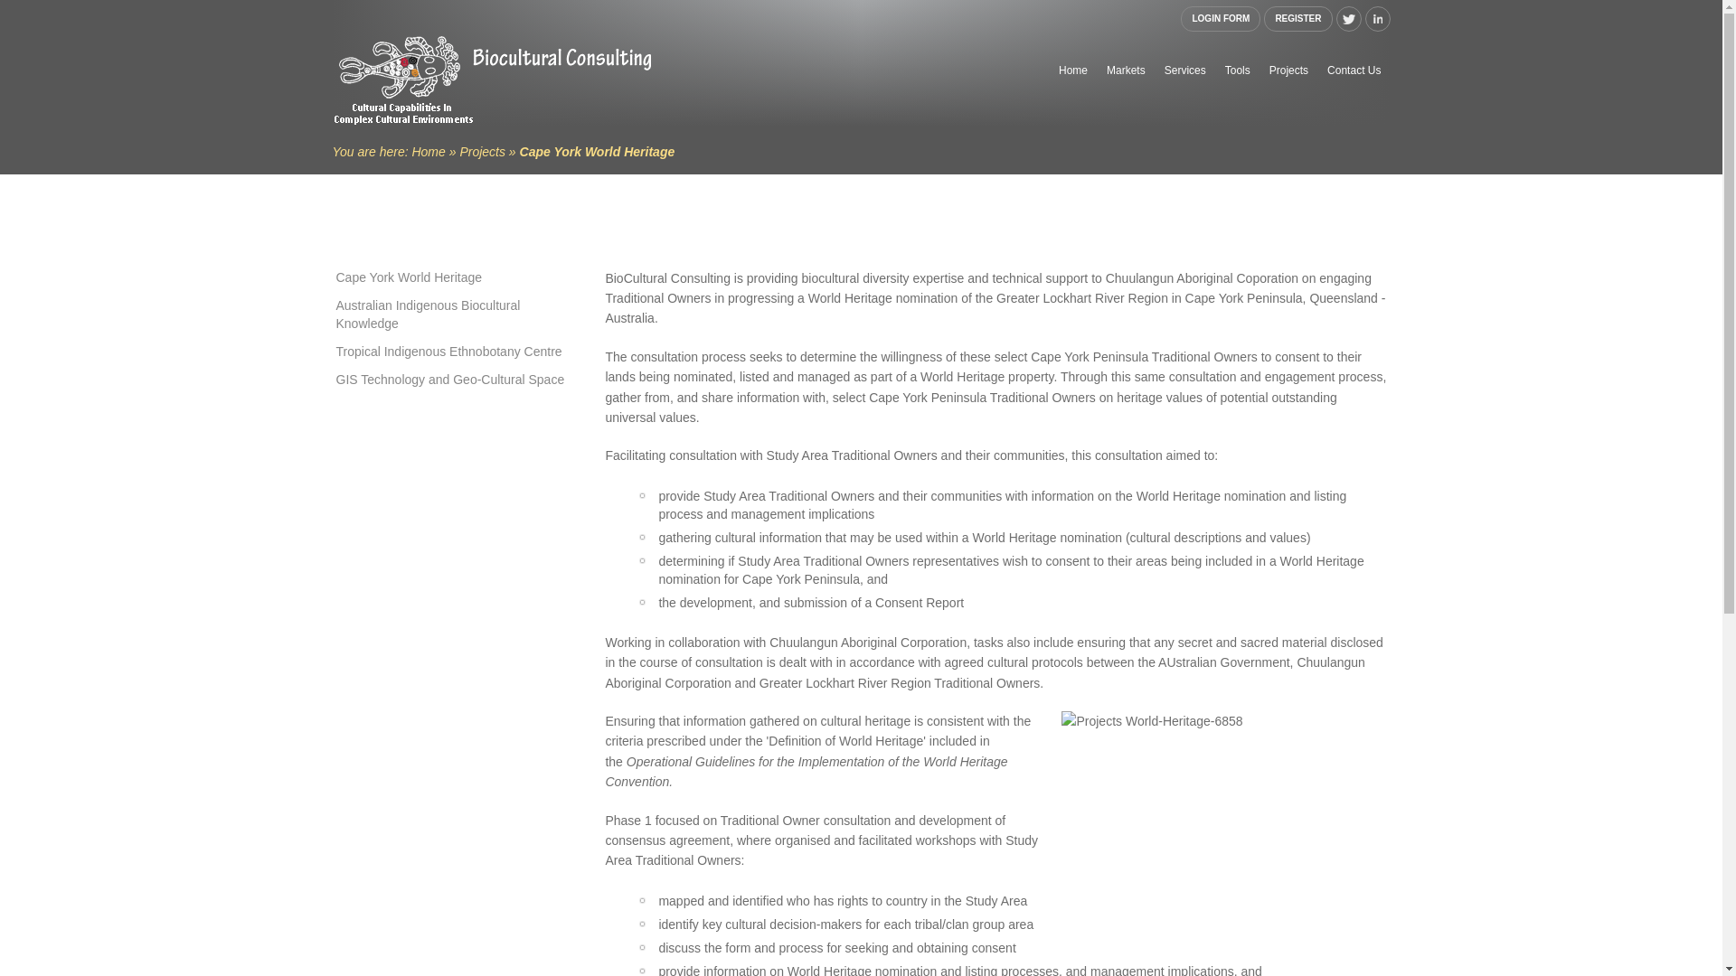 The height and width of the screenshot is (976, 1736). What do you see at coordinates (1297, 18) in the screenshot?
I see `REGISTER` at bounding box center [1297, 18].